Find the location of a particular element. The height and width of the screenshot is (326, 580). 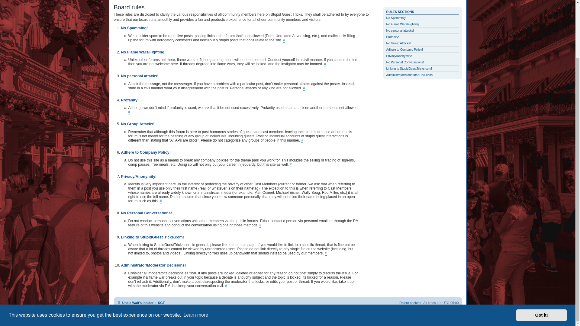

No personal attacks! is located at coordinates (400, 30).